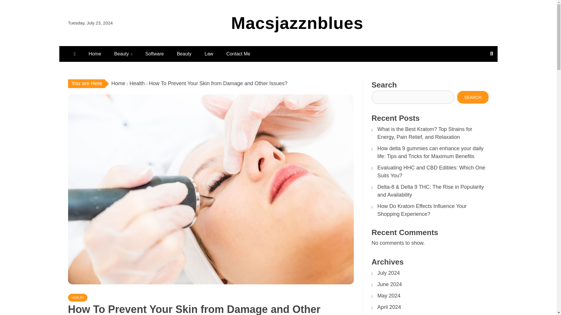  Describe the element at coordinates (238, 54) in the screenshot. I see `Contact Me` at that location.